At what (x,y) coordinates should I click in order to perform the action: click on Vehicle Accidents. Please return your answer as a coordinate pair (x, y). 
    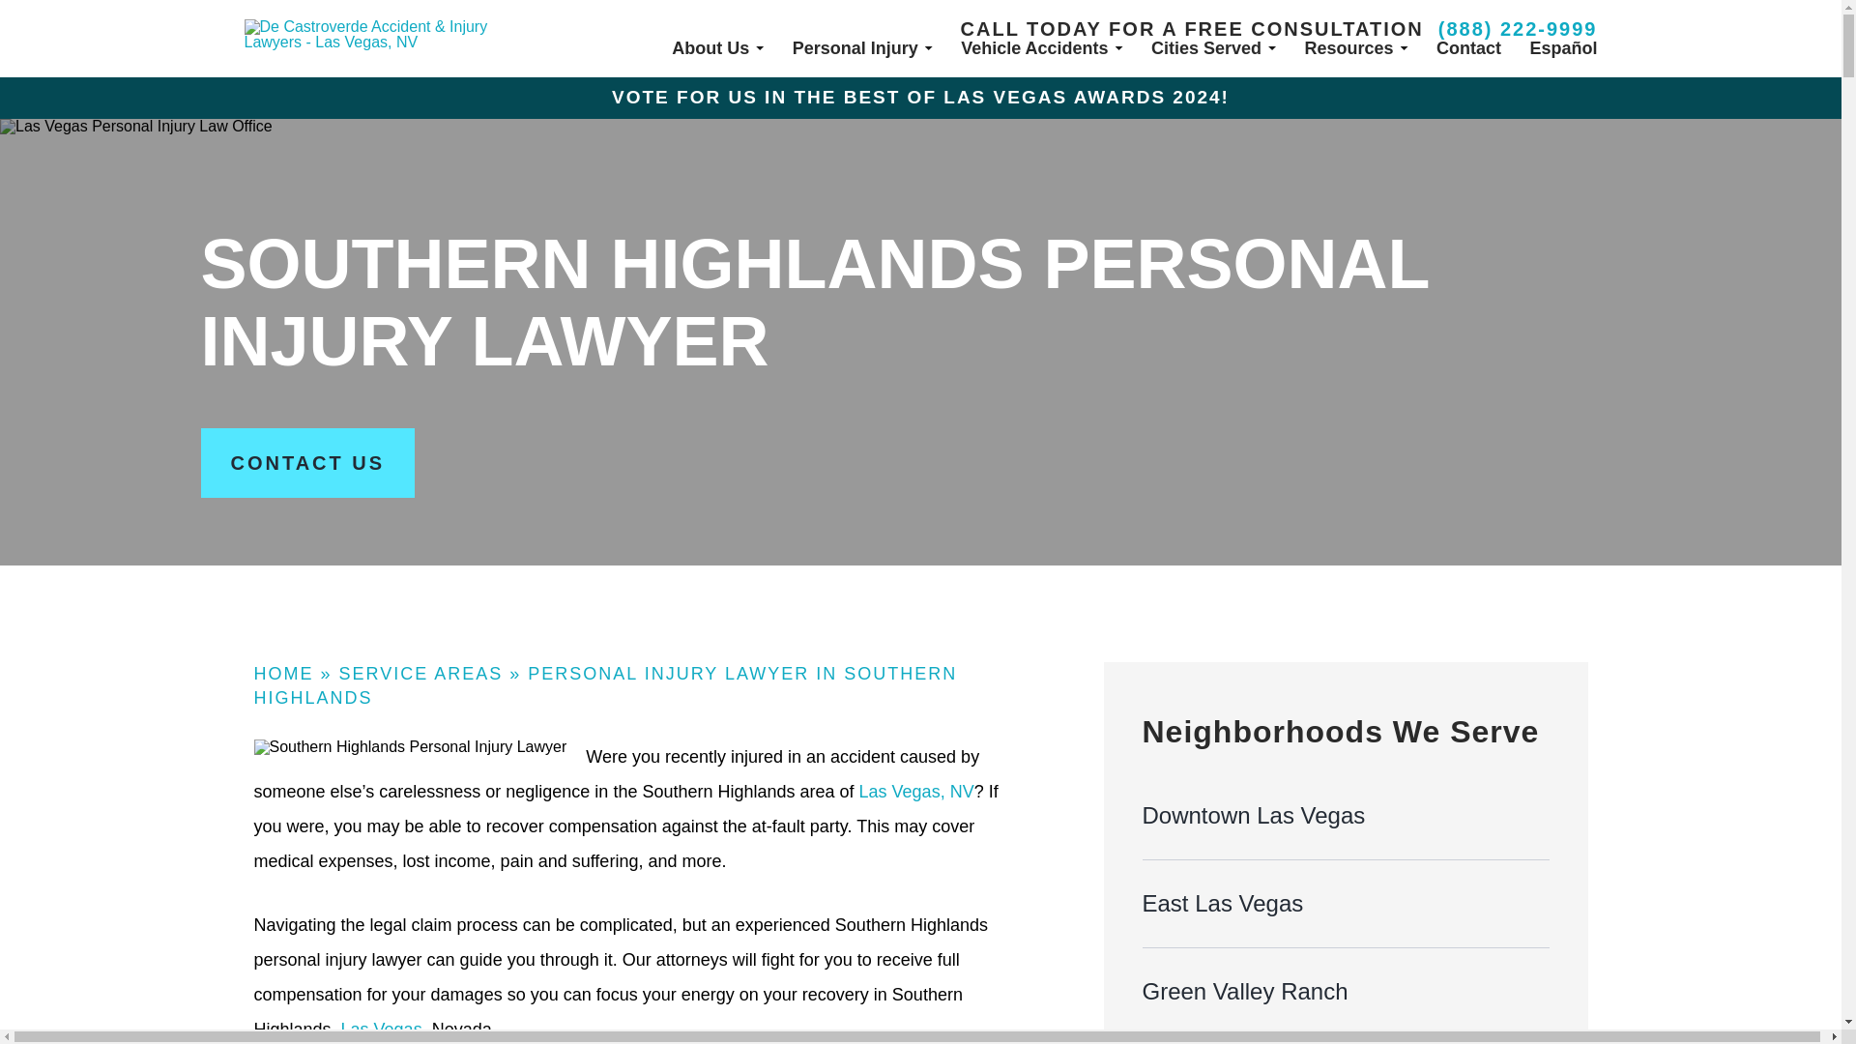
    Looking at the image, I should click on (1042, 48).